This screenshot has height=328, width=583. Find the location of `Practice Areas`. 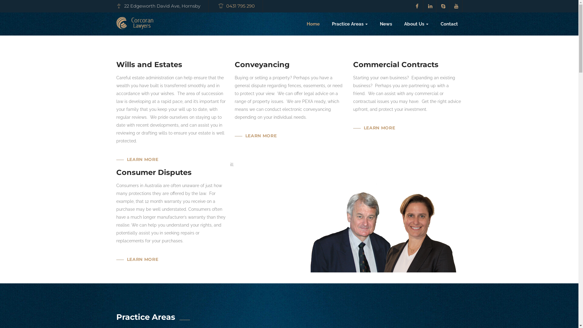

Practice Areas is located at coordinates (349, 24).